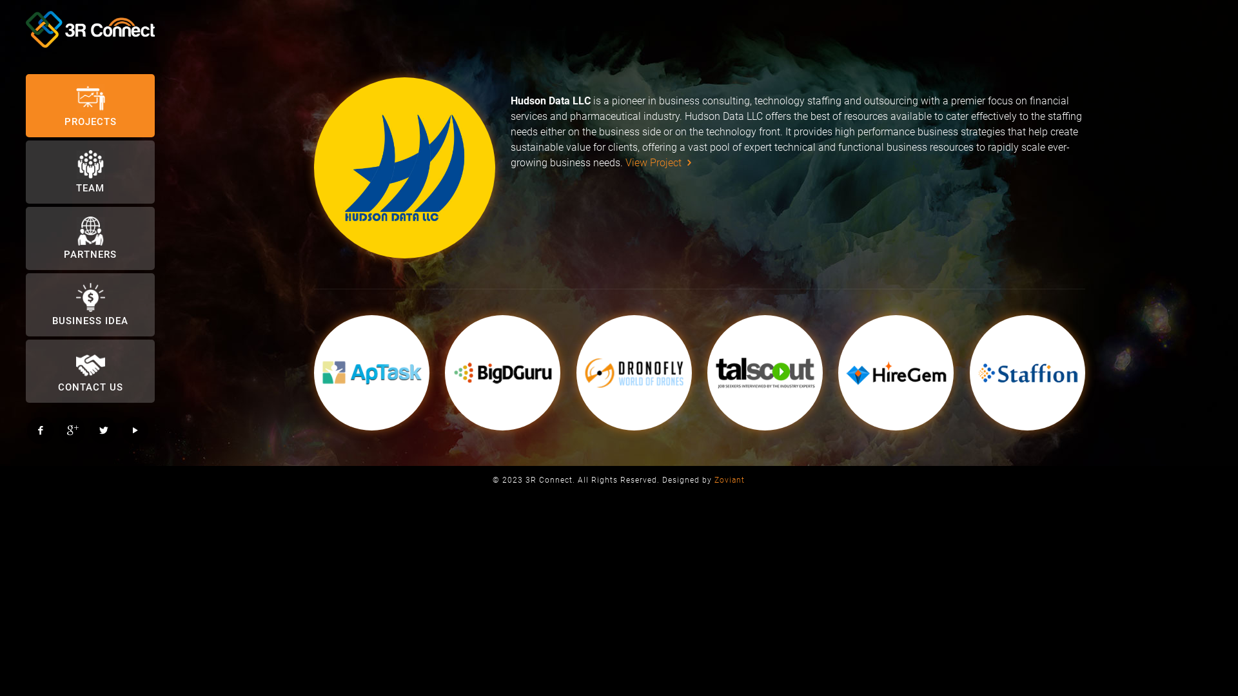  What do you see at coordinates (90, 305) in the screenshot?
I see `BUSINESS IDEA` at bounding box center [90, 305].